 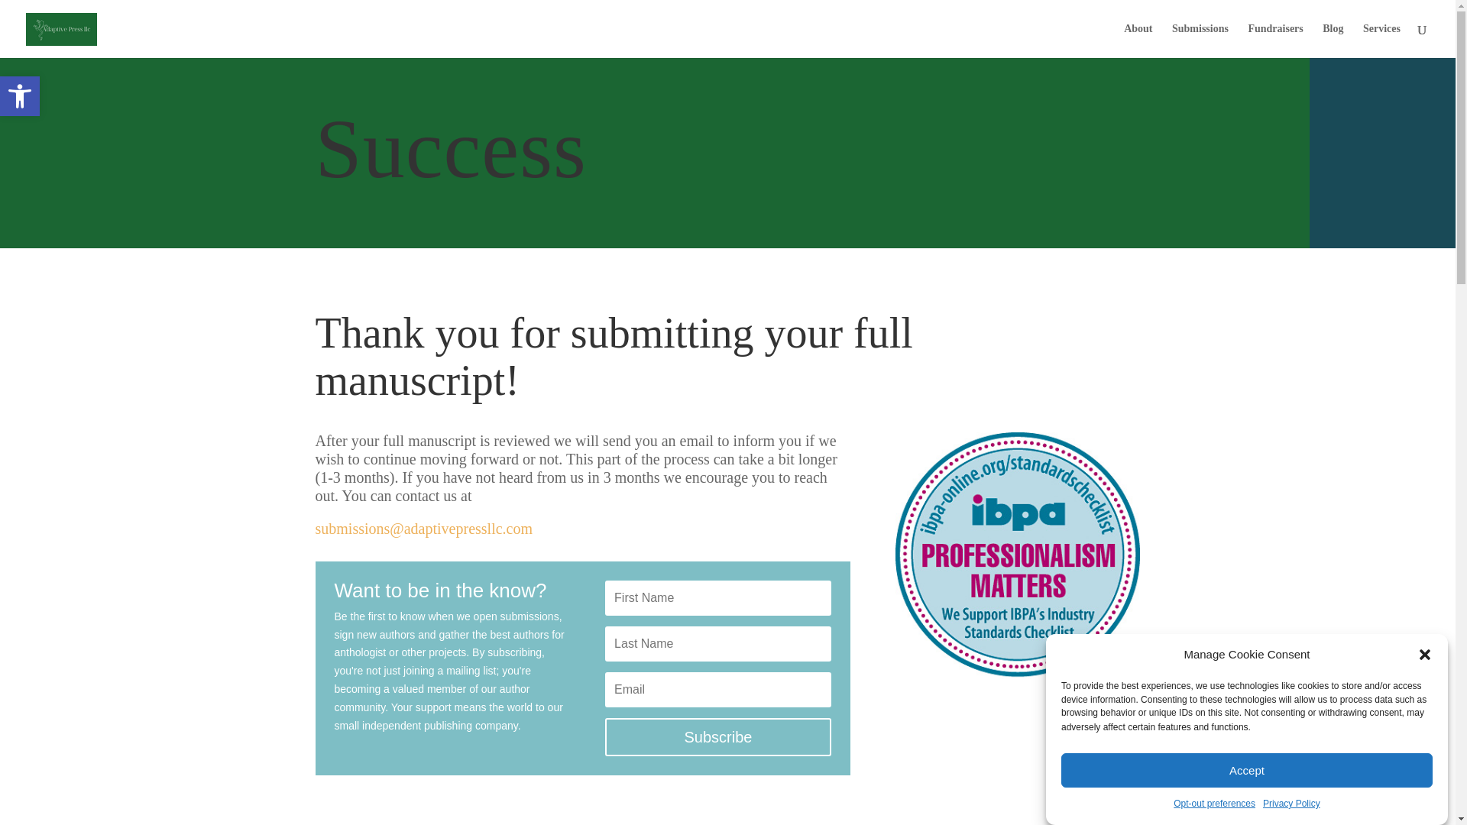 What do you see at coordinates (20, 96) in the screenshot?
I see `Accessibility Tools` at bounding box center [20, 96].